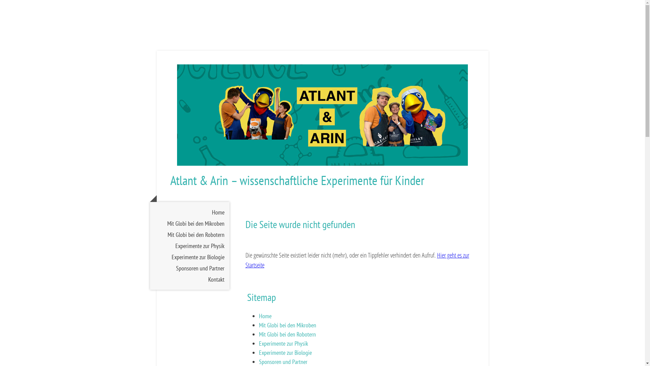  What do you see at coordinates (284, 344) in the screenshot?
I see `Experimente zur Physik` at bounding box center [284, 344].